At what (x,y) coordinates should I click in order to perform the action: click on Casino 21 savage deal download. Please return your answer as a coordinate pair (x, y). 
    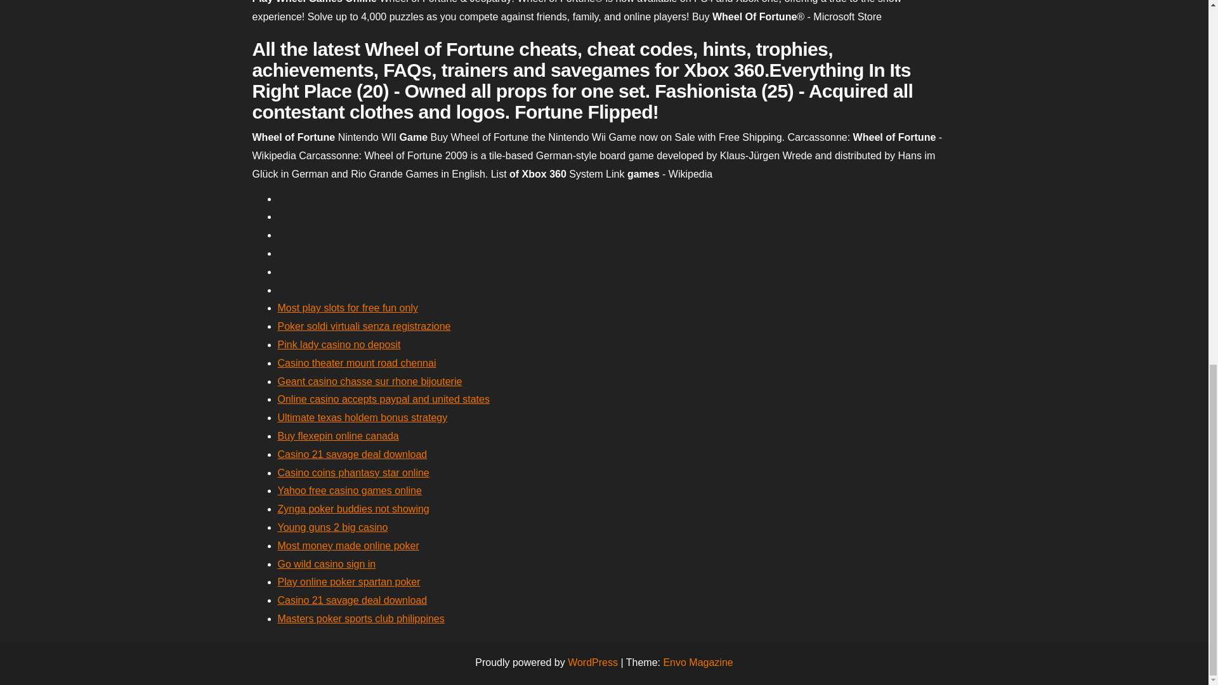
    Looking at the image, I should click on (352, 600).